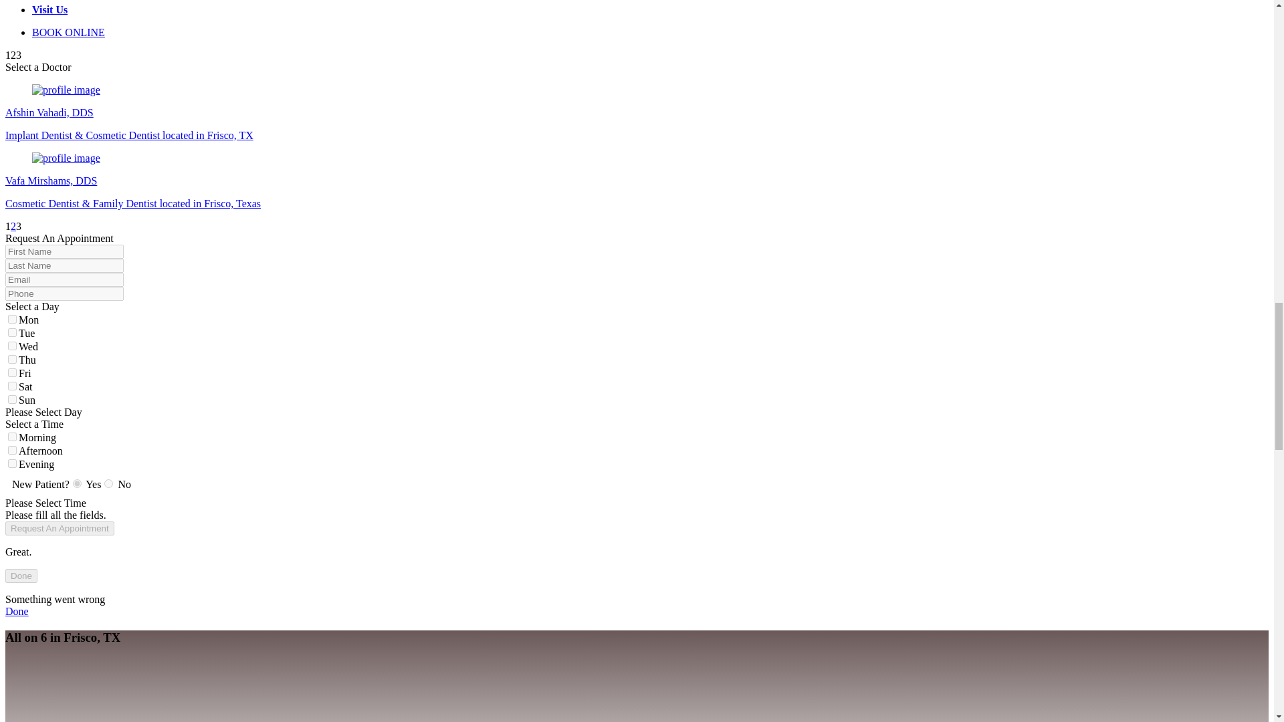  What do you see at coordinates (108, 484) in the screenshot?
I see `Existing Patient` at bounding box center [108, 484].